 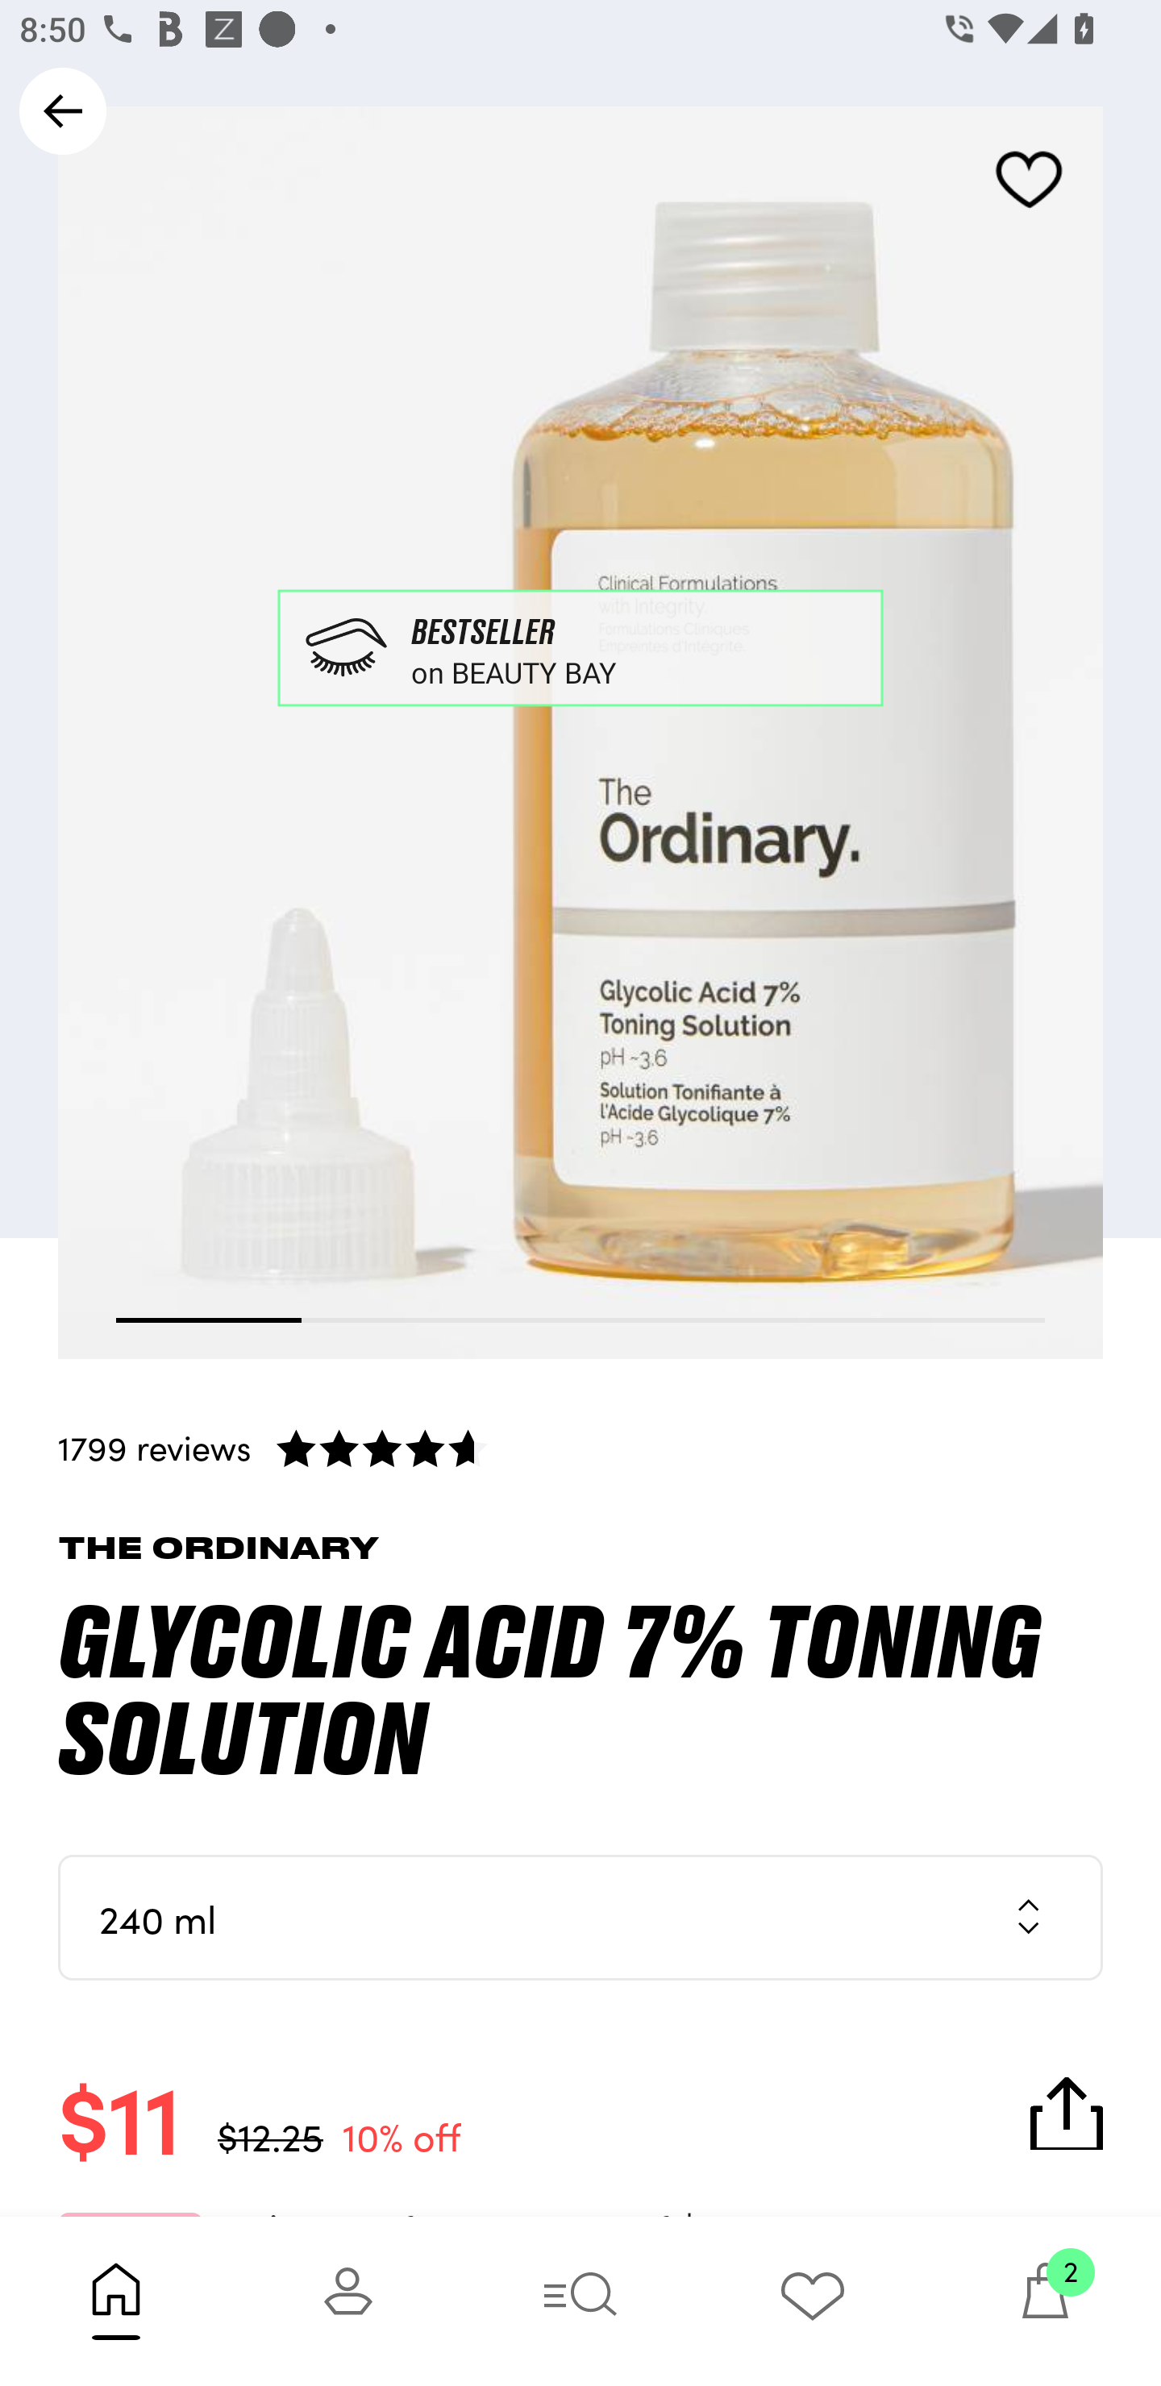 I want to click on 1799 reviews, so click(x=580, y=1447).